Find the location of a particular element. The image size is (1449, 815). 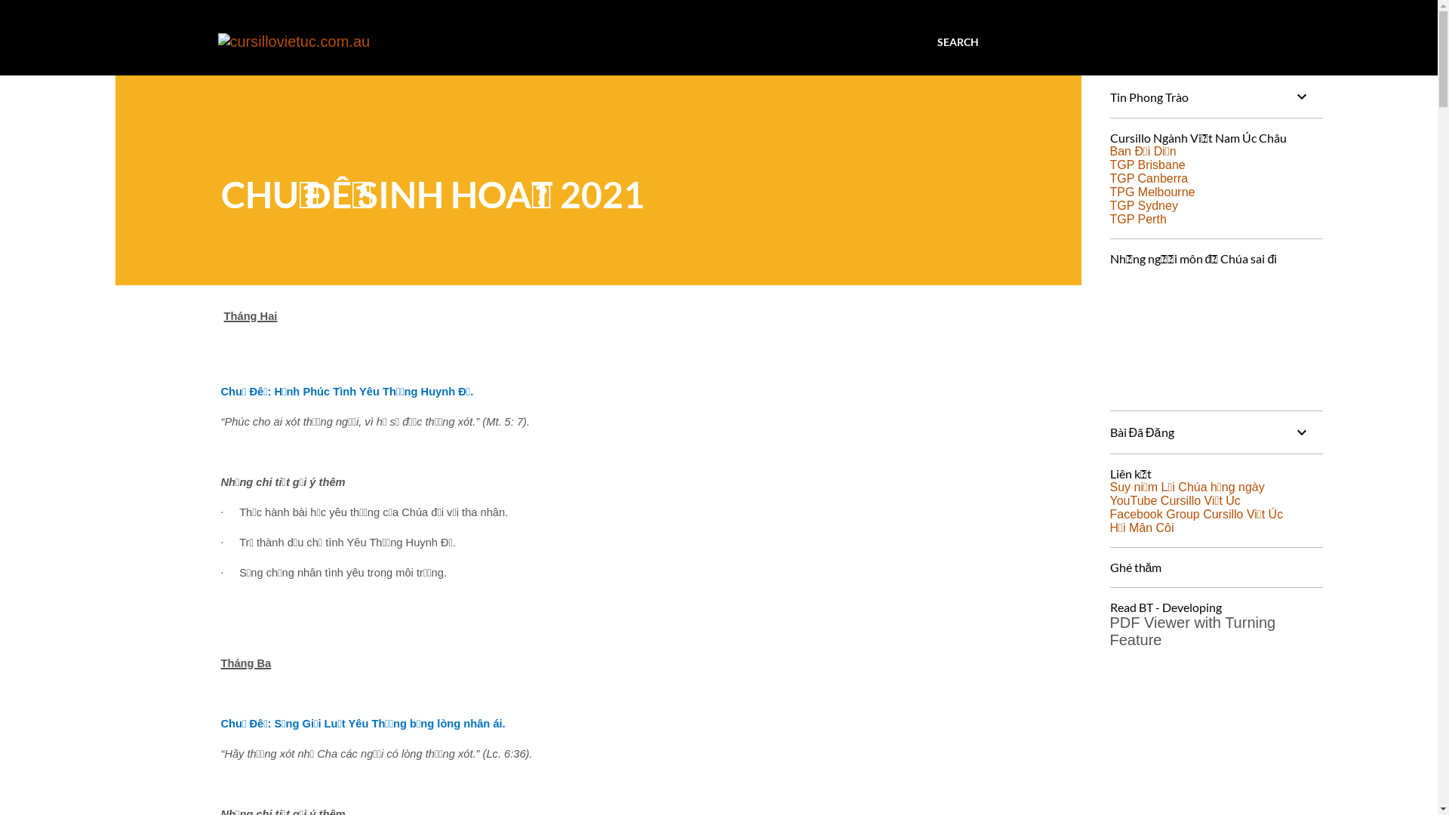

TGP Perth is located at coordinates (1138, 219).